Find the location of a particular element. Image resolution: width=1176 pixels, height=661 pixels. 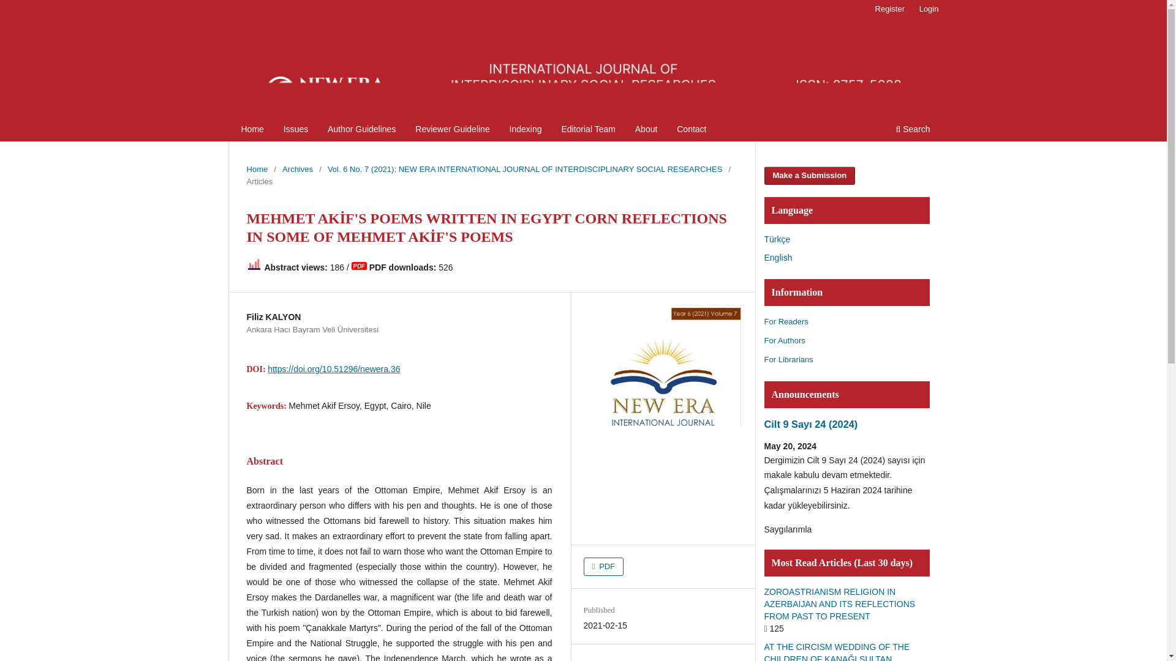

Contact is located at coordinates (691, 130).